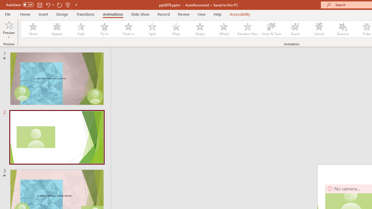 Image resolution: width=372 pixels, height=209 pixels. Describe the element at coordinates (44, 14) in the screenshot. I see `Insert` at that location.